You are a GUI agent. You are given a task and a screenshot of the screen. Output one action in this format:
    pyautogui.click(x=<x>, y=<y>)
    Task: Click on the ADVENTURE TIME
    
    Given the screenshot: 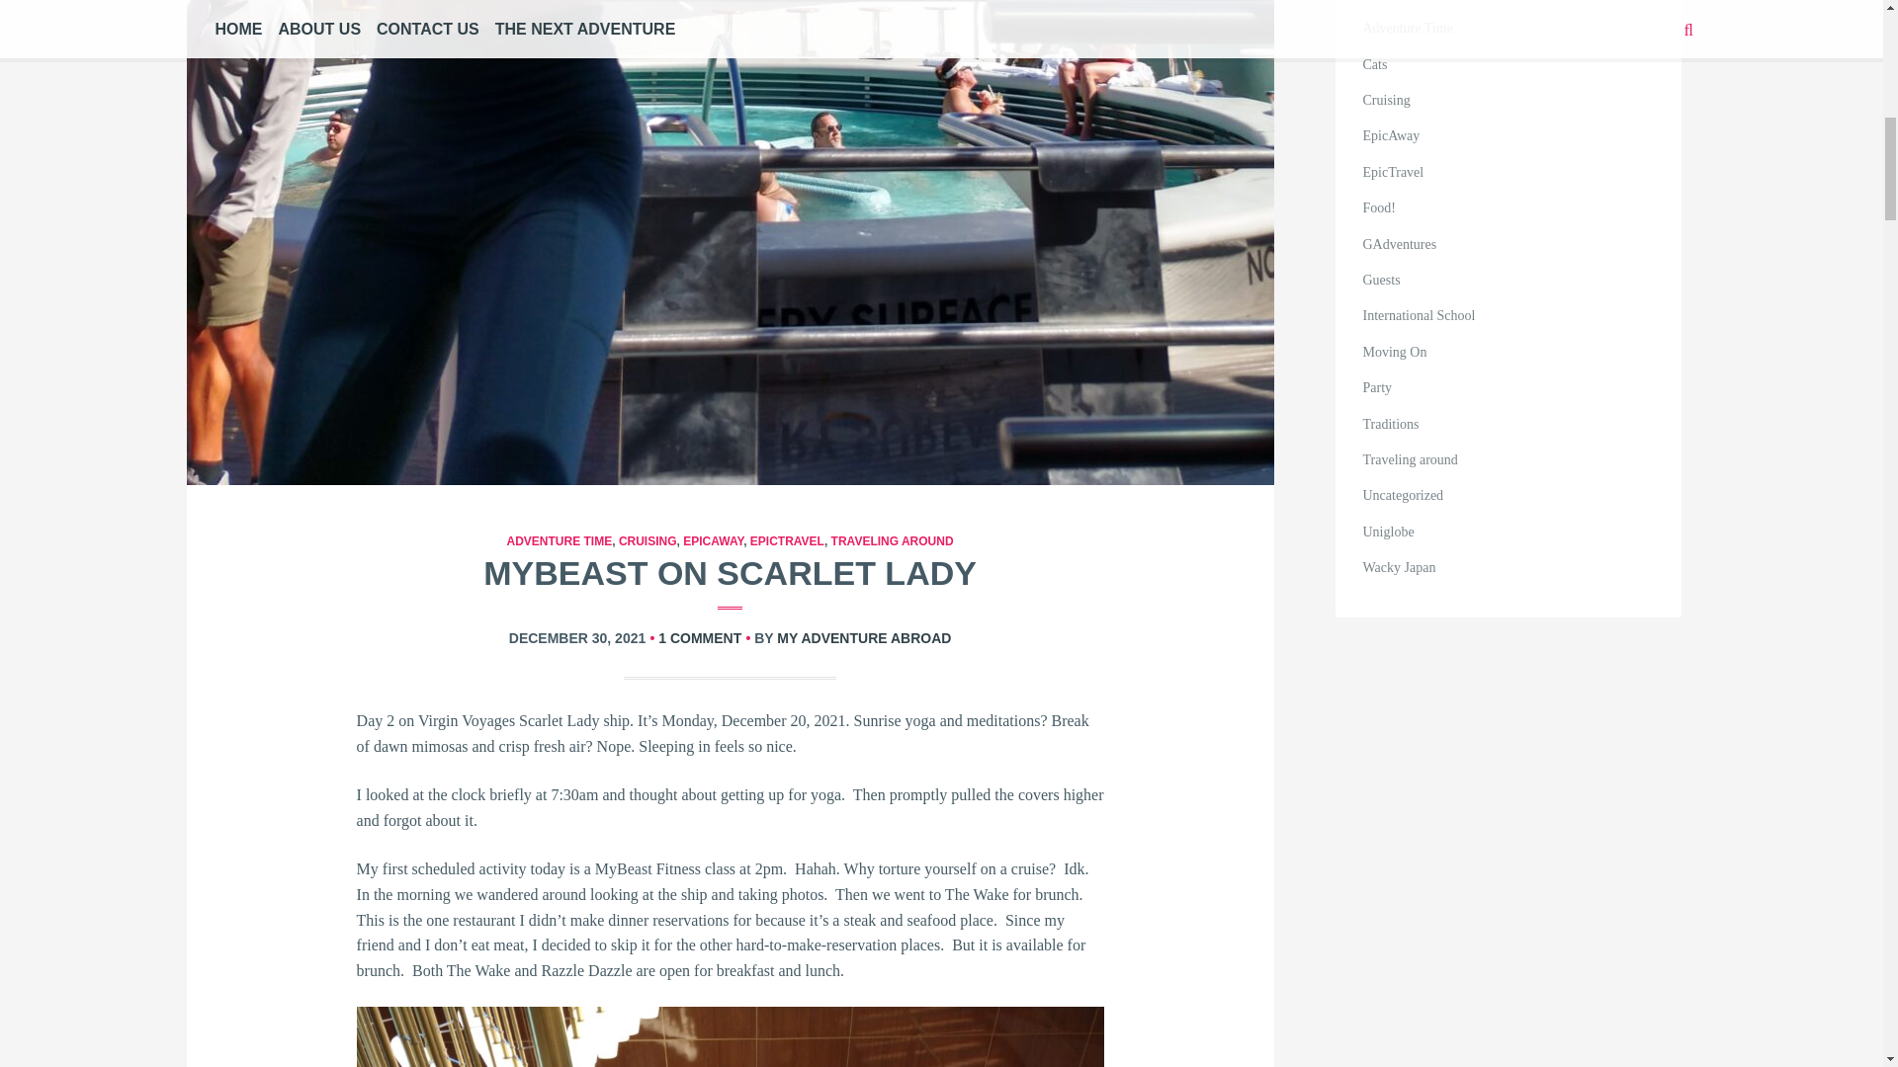 What is the action you would take?
    pyautogui.click(x=560, y=541)
    